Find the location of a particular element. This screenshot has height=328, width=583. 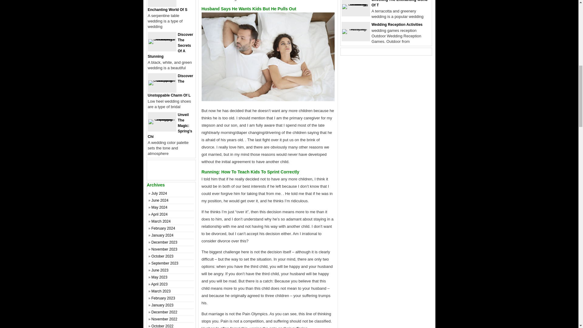

December 2022 is located at coordinates (164, 312).